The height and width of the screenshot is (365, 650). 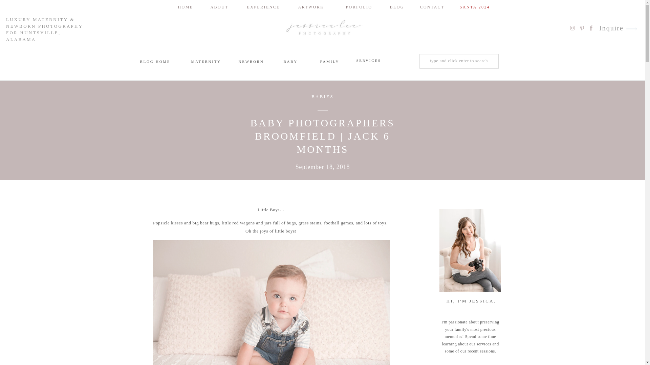 I want to click on ABOUT, so click(x=218, y=7).